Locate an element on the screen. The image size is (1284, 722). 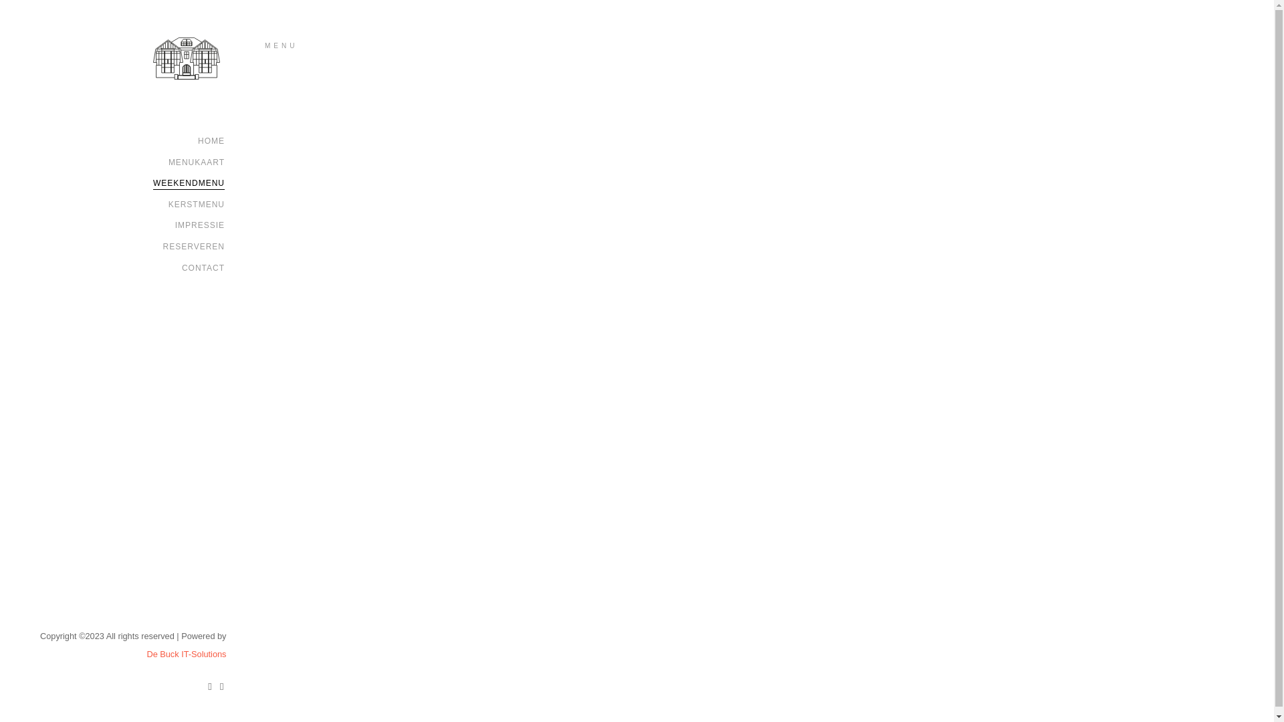
KERSTMENU is located at coordinates (197, 205).